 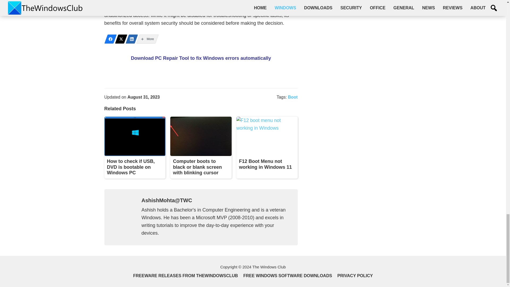 What do you see at coordinates (130, 167) in the screenshot?
I see `How to check if USB, DVD is bootable on Windows PC` at bounding box center [130, 167].